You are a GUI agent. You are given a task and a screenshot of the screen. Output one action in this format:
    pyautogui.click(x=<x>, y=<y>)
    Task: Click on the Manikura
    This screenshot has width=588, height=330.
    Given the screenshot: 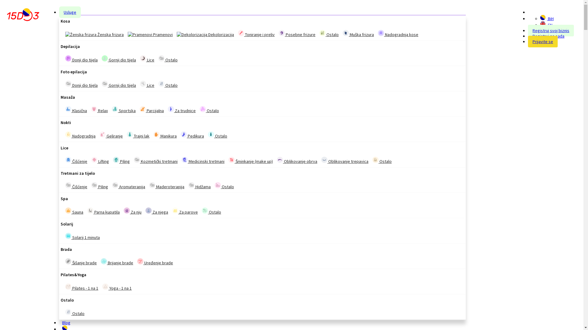 What is the action you would take?
    pyautogui.click(x=165, y=135)
    